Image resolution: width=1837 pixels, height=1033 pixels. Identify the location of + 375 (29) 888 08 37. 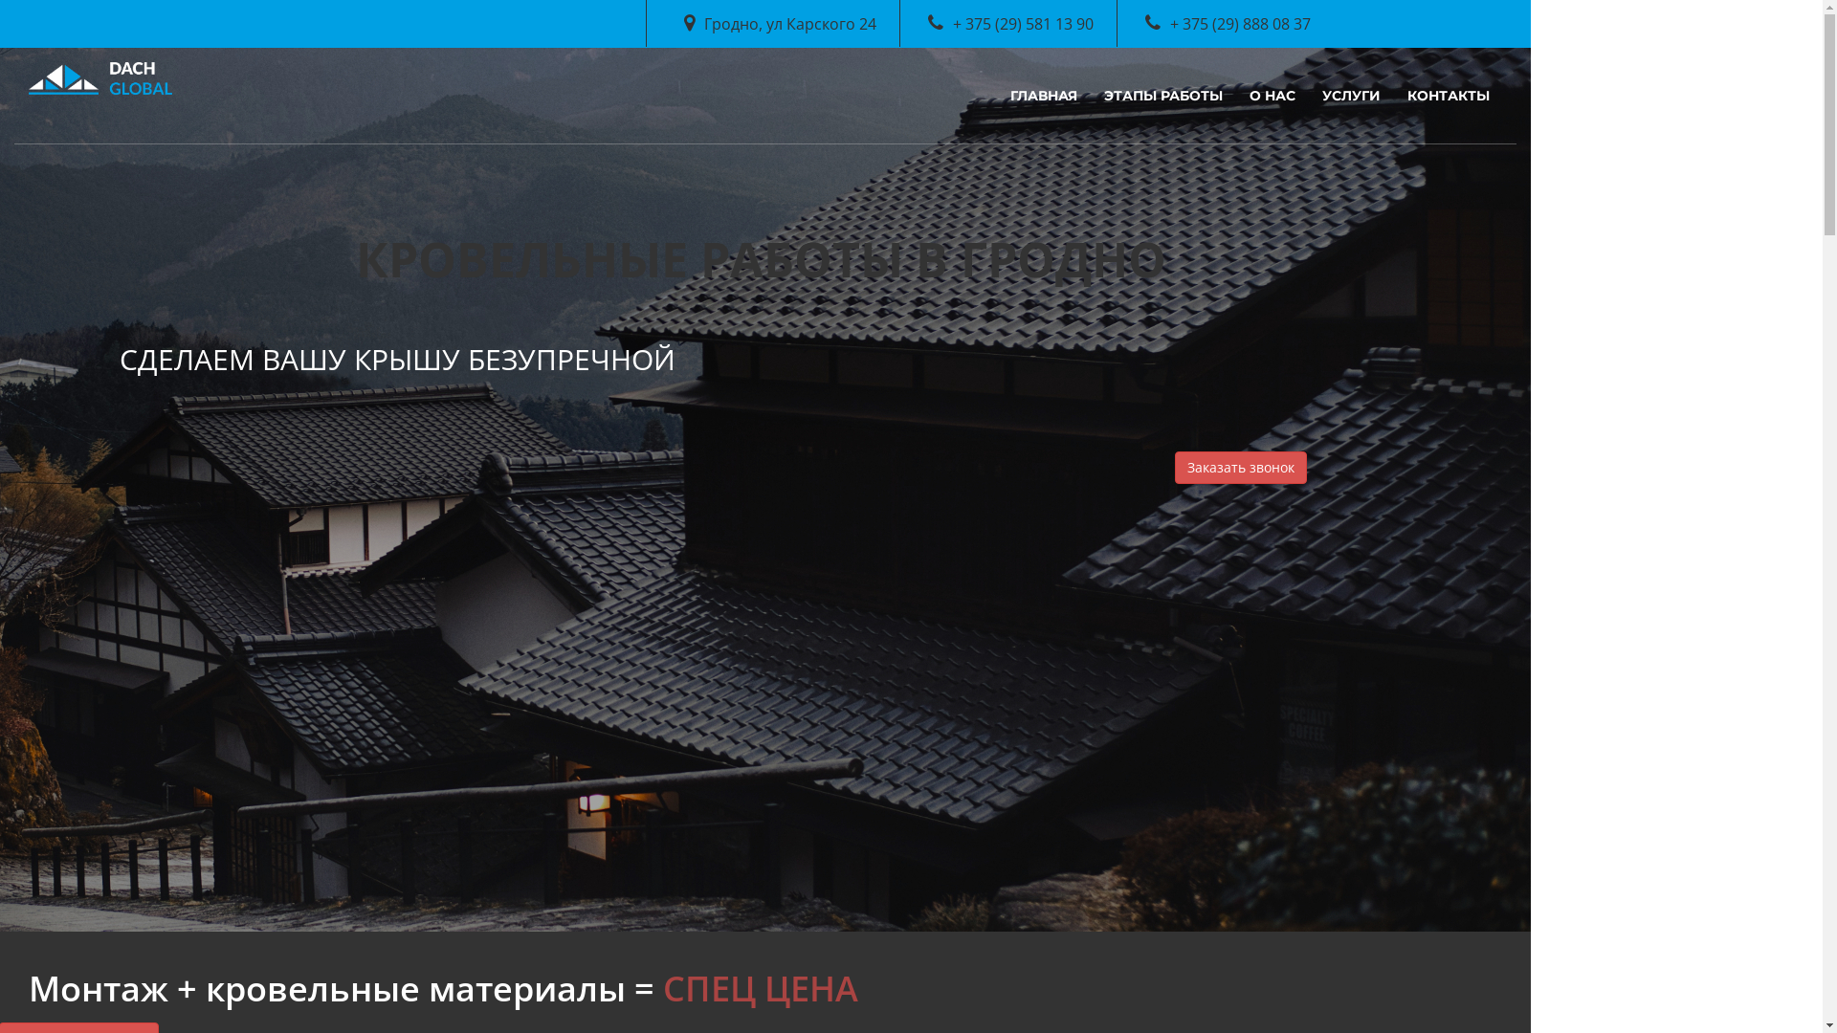
(1228, 24).